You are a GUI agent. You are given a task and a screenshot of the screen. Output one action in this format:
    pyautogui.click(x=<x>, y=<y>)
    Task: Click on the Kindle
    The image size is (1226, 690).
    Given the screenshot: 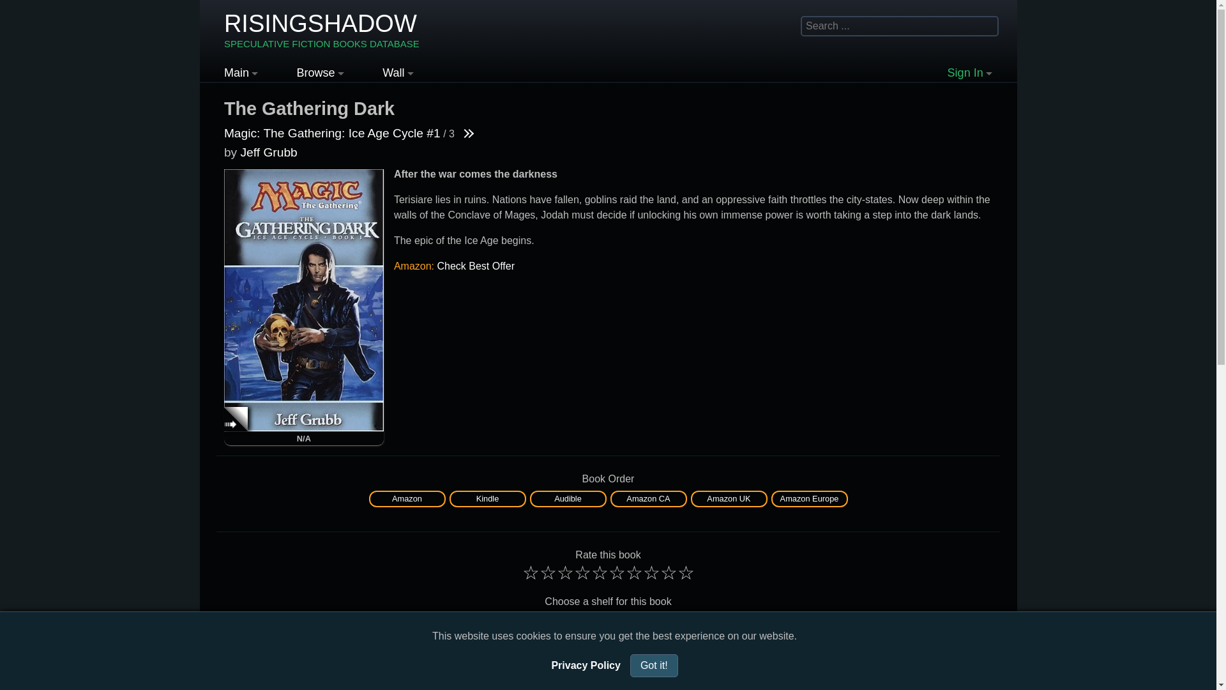 What is the action you would take?
    pyautogui.click(x=488, y=498)
    